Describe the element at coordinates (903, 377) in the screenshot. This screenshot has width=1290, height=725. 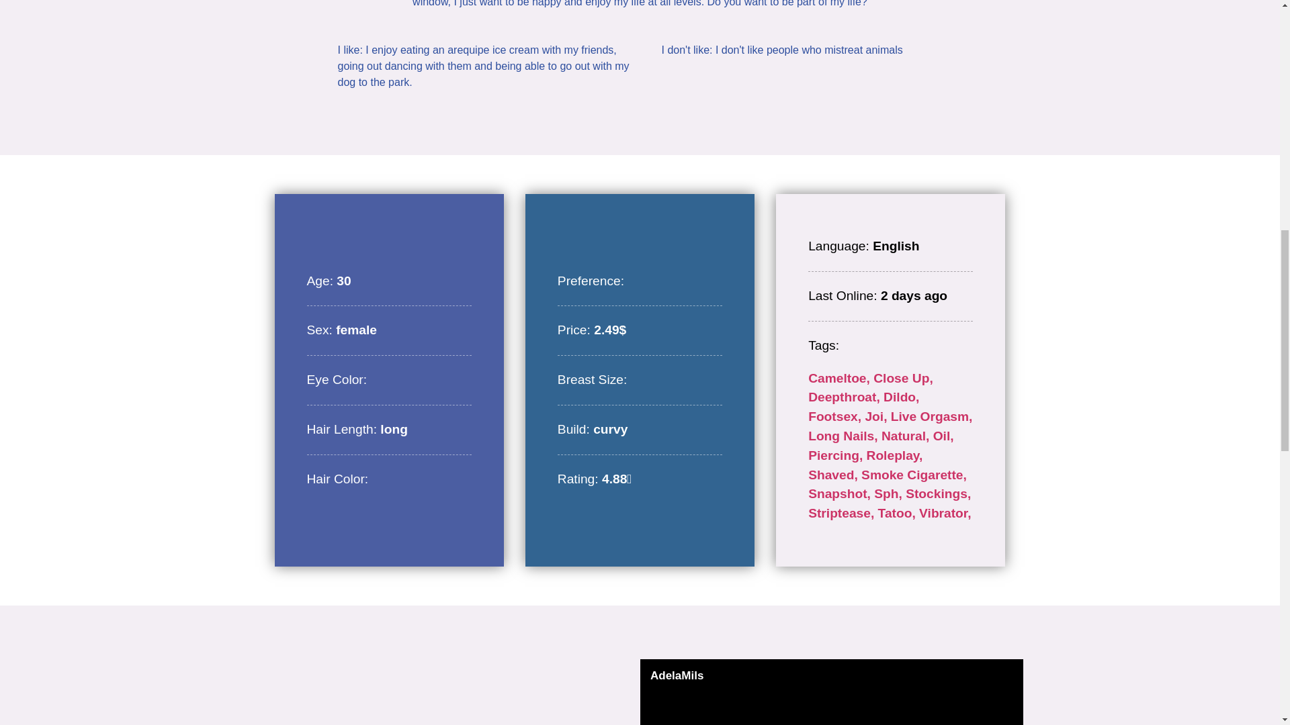
I see `Close Up` at that location.